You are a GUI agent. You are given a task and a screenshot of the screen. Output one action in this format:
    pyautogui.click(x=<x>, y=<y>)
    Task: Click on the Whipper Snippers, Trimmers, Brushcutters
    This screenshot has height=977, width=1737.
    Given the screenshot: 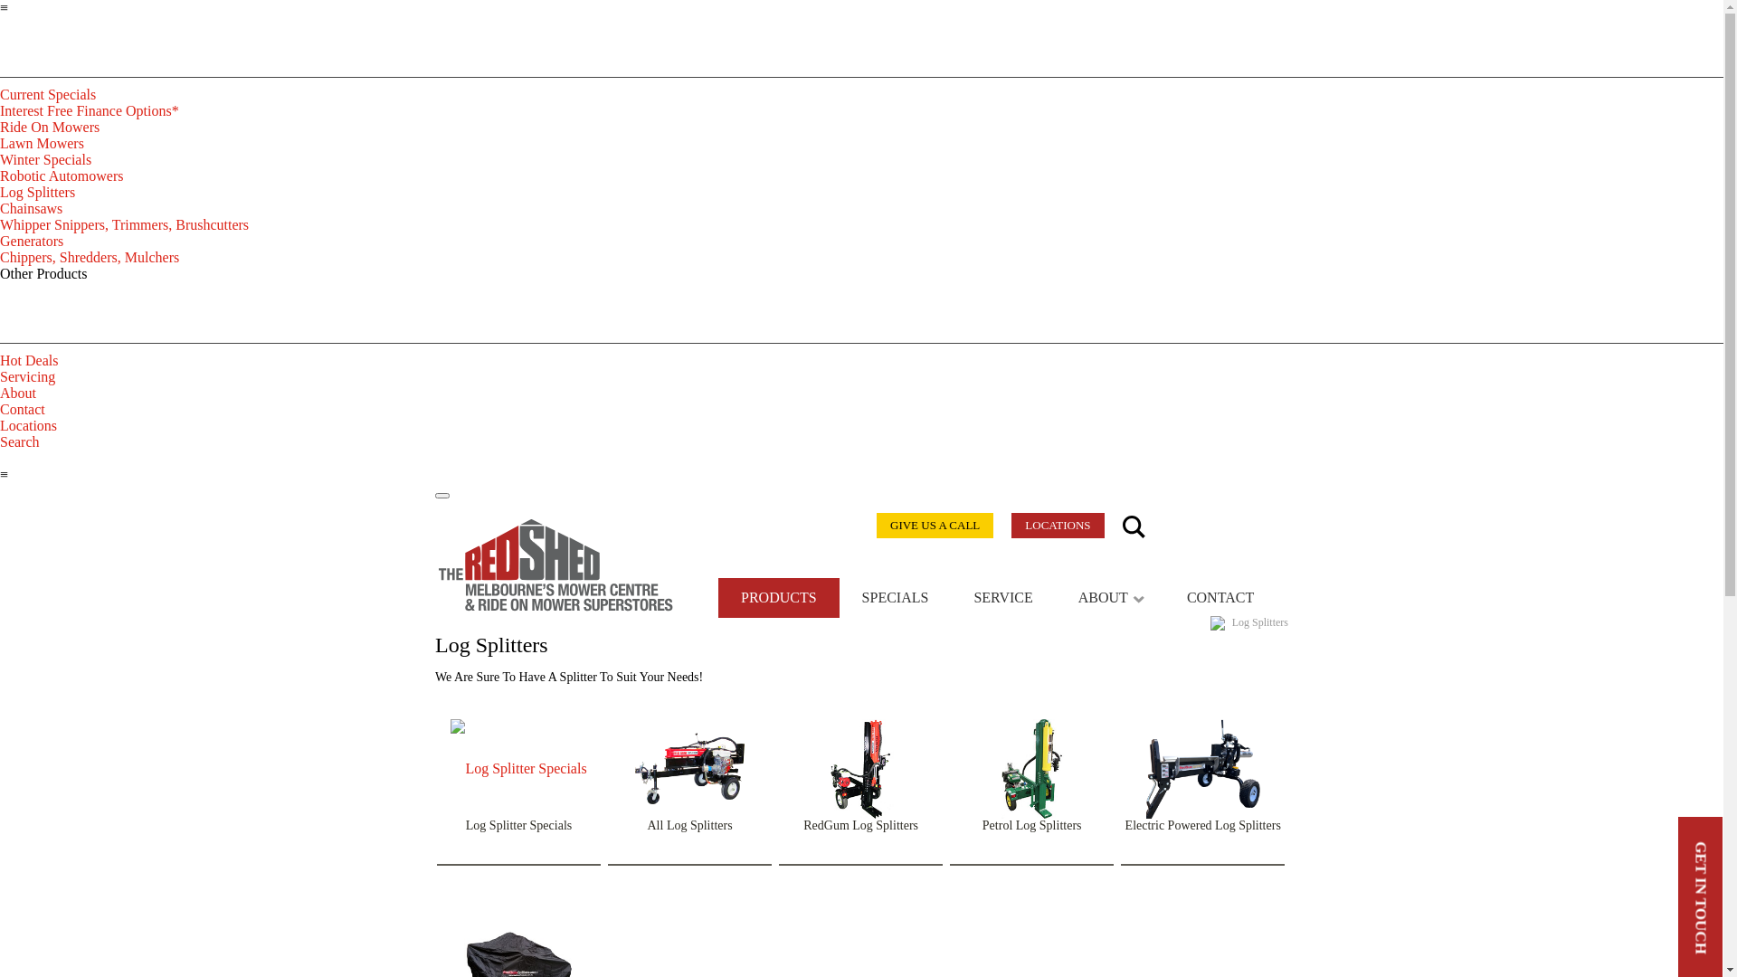 What is the action you would take?
    pyautogui.click(x=125, y=224)
    